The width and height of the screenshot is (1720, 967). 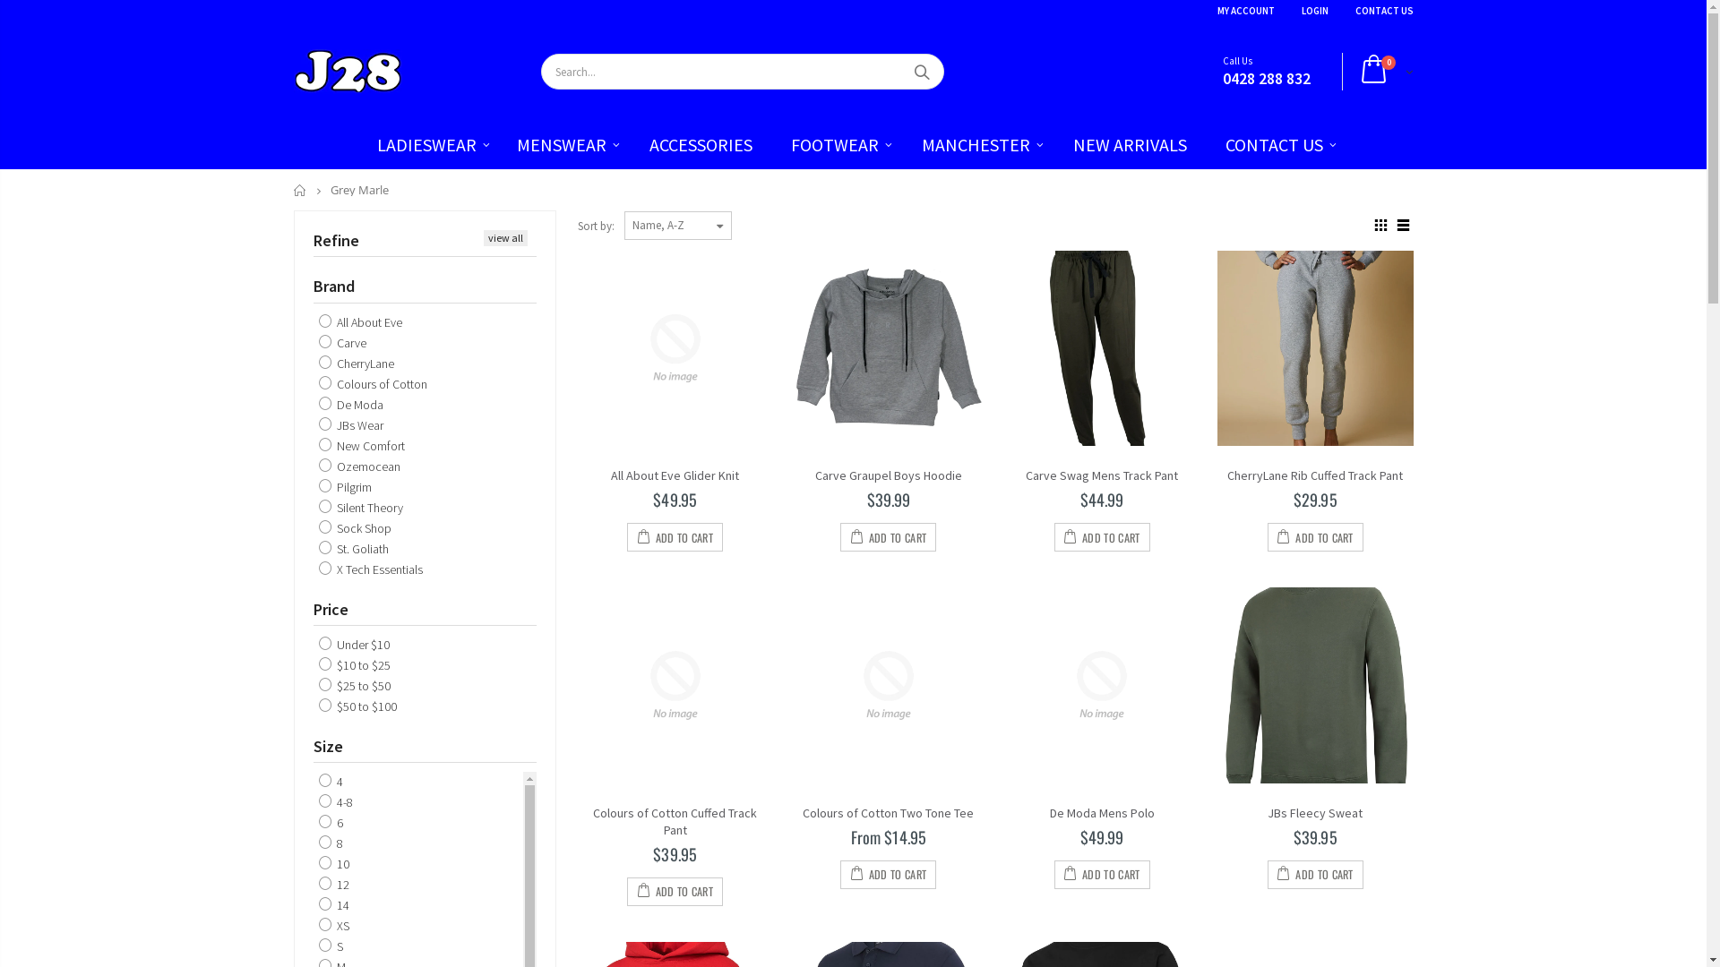 What do you see at coordinates (346, 487) in the screenshot?
I see `Pilgrim` at bounding box center [346, 487].